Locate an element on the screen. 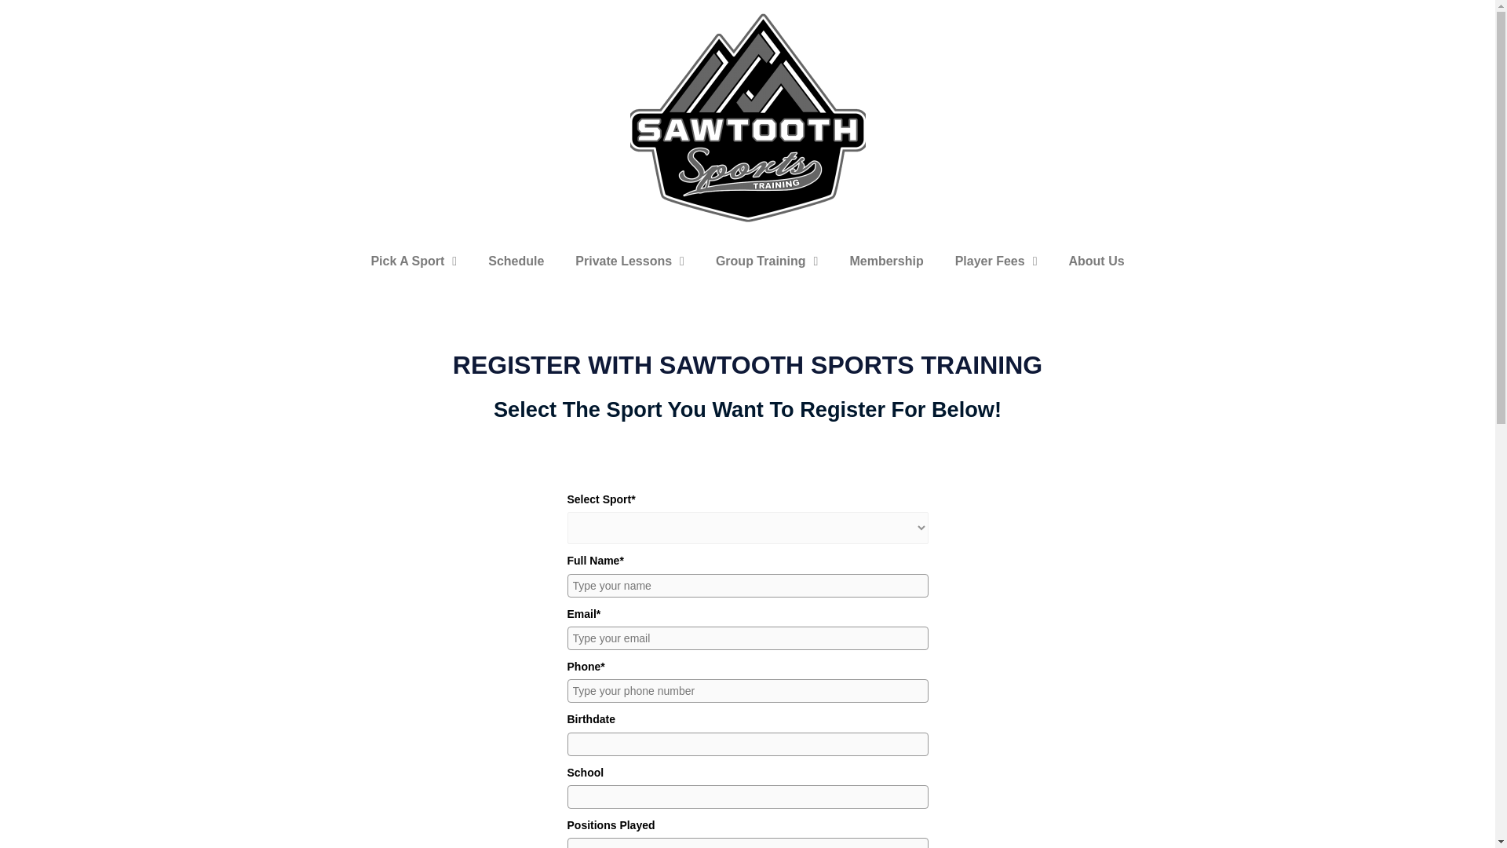 The width and height of the screenshot is (1507, 848). Player Fees is located at coordinates (996, 261).